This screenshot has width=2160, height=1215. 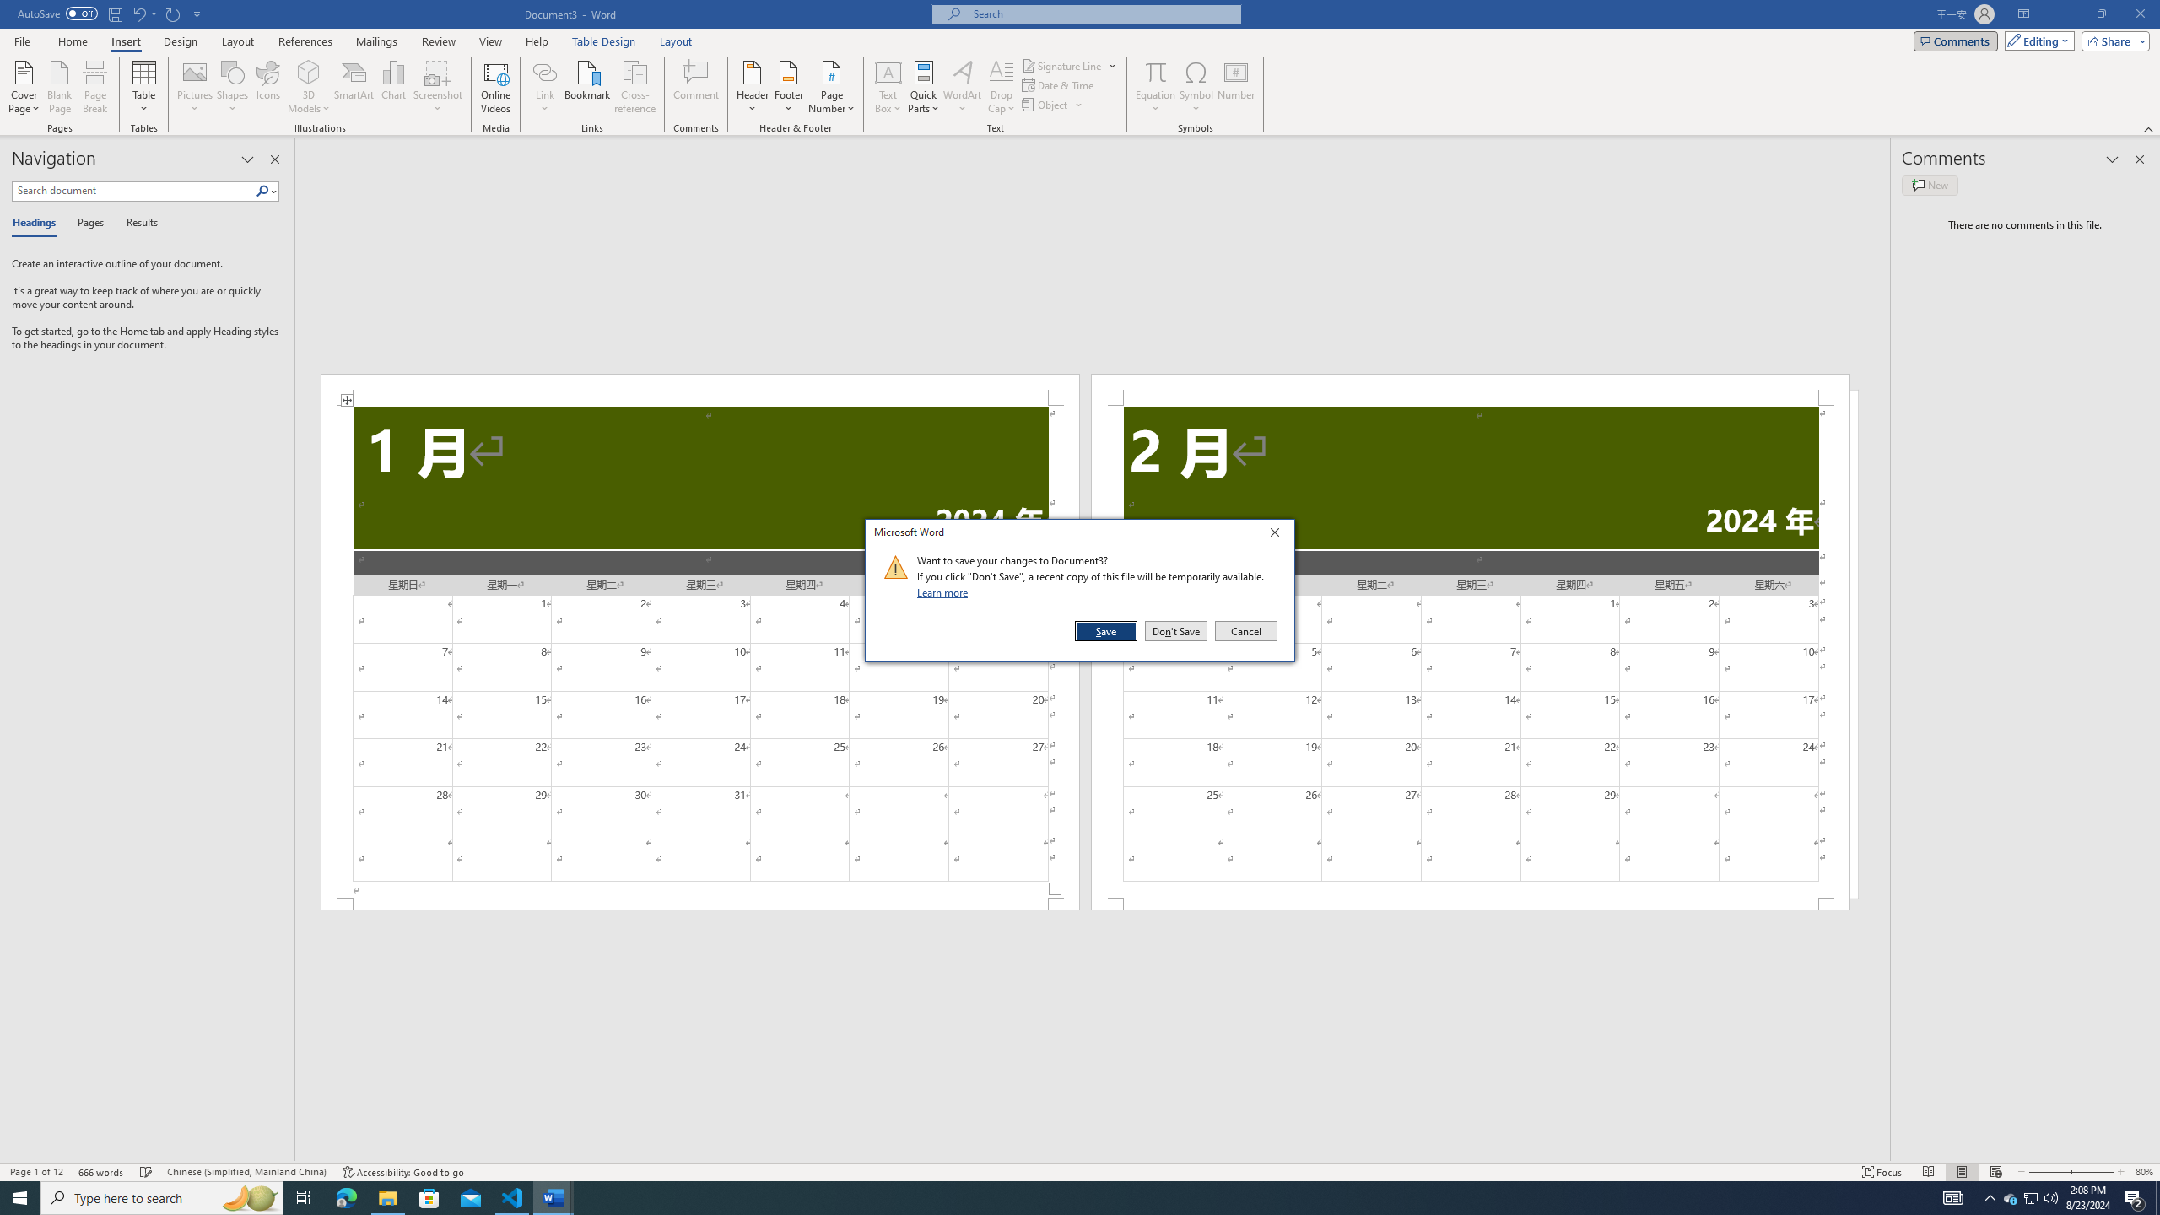 What do you see at coordinates (305, 41) in the screenshot?
I see `Spelling and Grammar Check Checking` at bounding box center [305, 41].